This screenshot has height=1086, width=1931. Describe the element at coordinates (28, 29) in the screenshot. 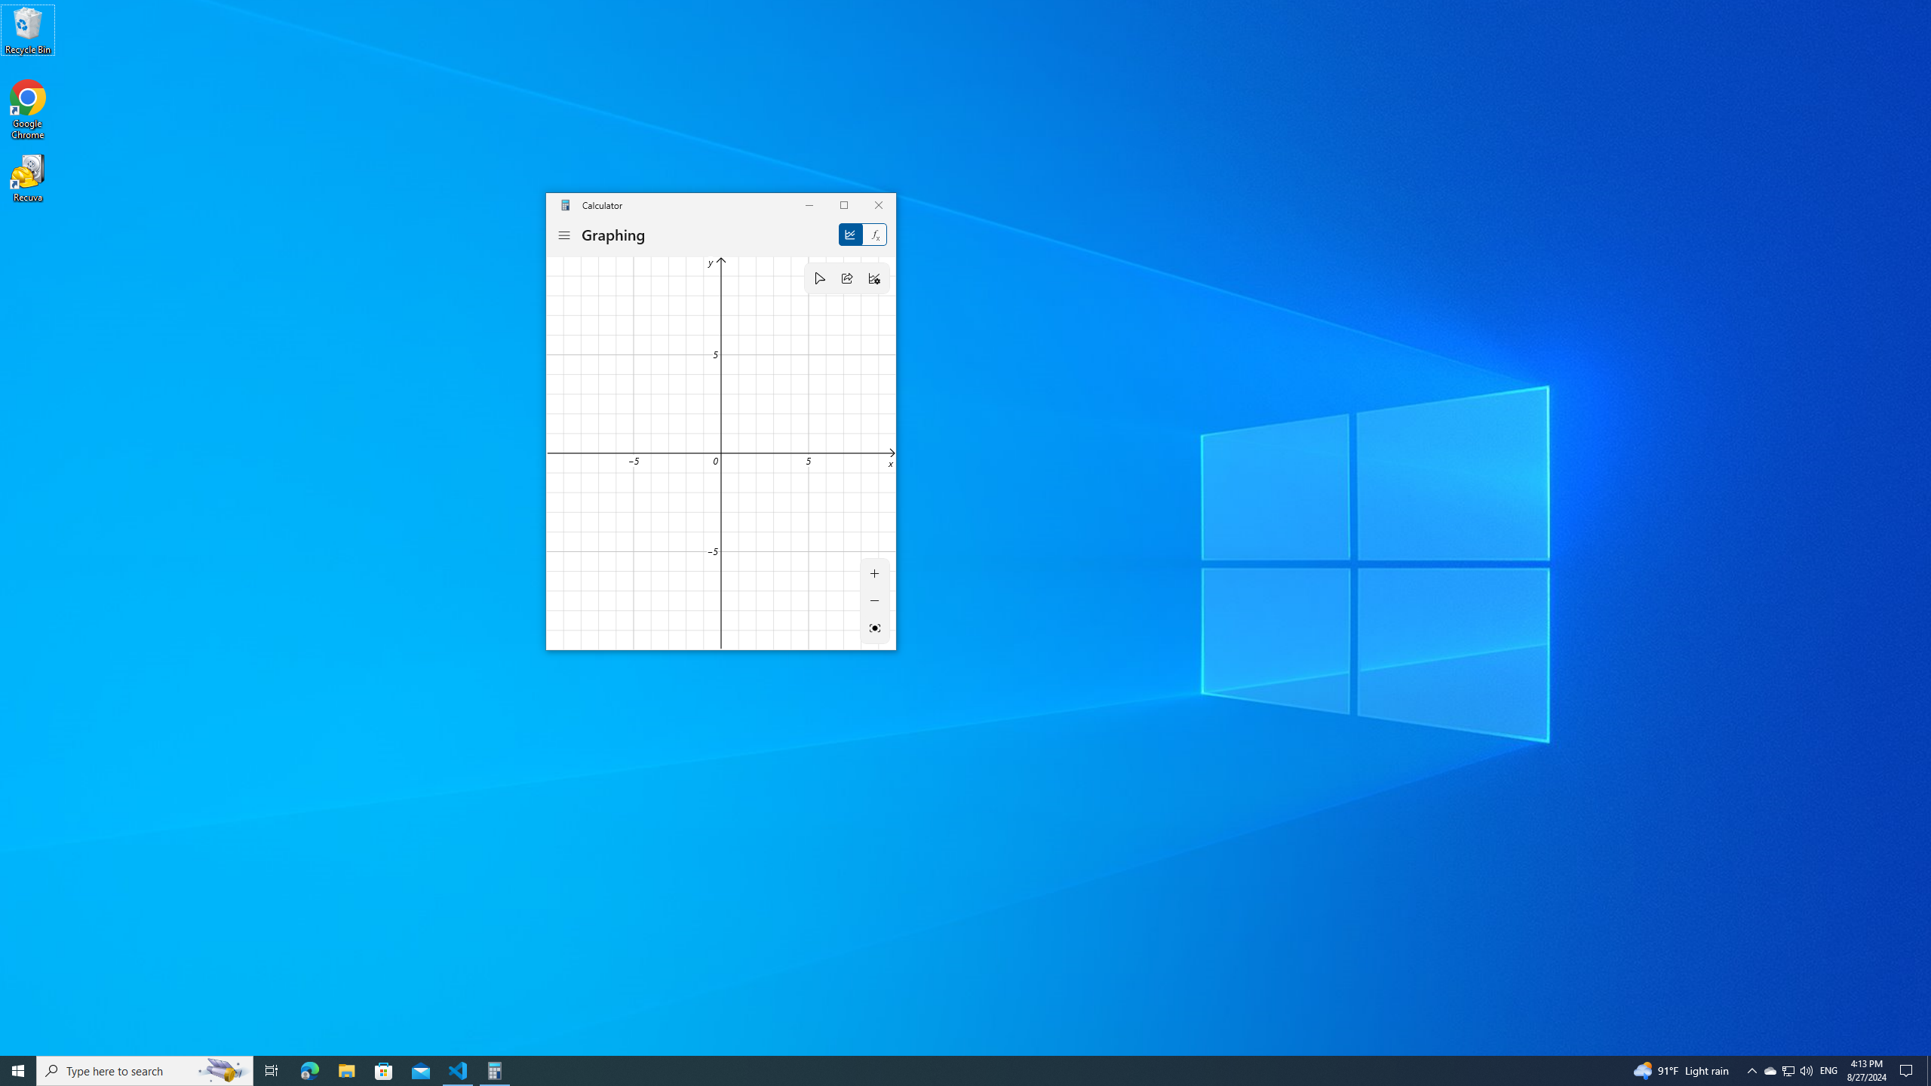

I see `Recycle Bin` at that location.